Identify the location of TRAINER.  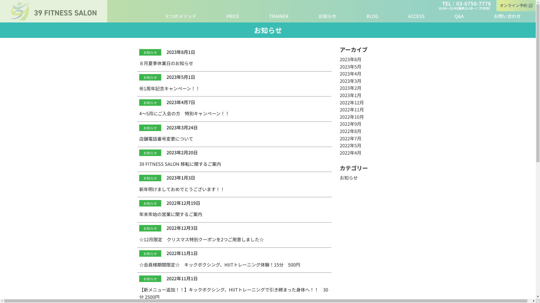
(279, 16).